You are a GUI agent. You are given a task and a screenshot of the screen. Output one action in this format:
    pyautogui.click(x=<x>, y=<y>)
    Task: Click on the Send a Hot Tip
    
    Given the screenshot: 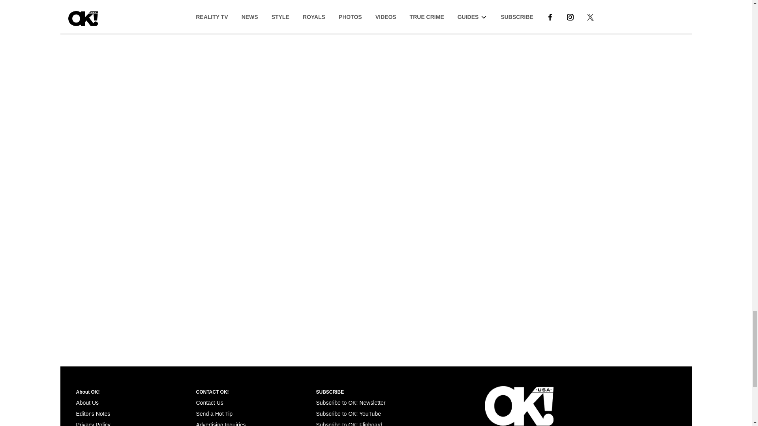 What is the action you would take?
    pyautogui.click(x=214, y=414)
    